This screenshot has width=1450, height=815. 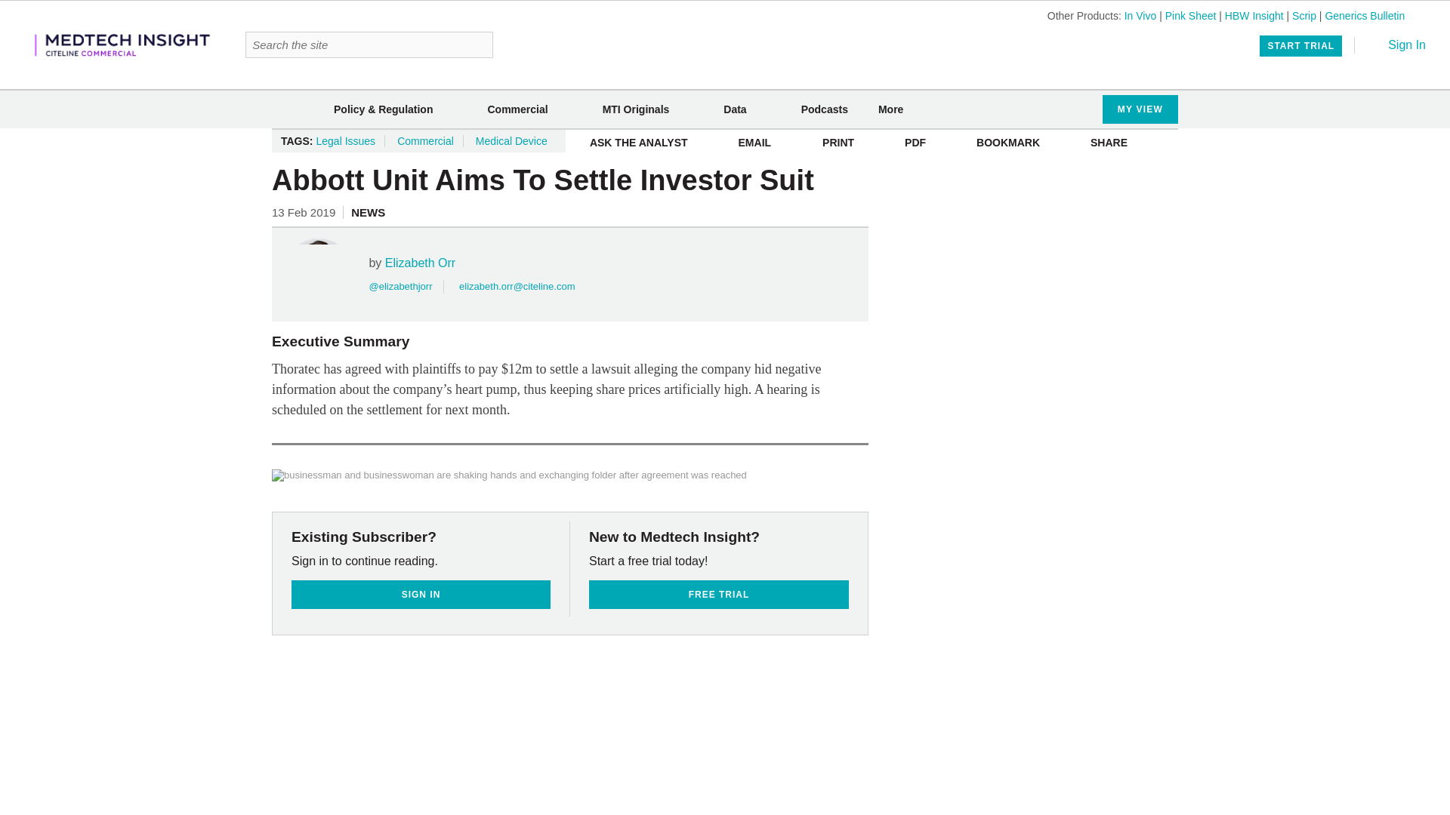 I want to click on HBW Insight, so click(x=1254, y=15).